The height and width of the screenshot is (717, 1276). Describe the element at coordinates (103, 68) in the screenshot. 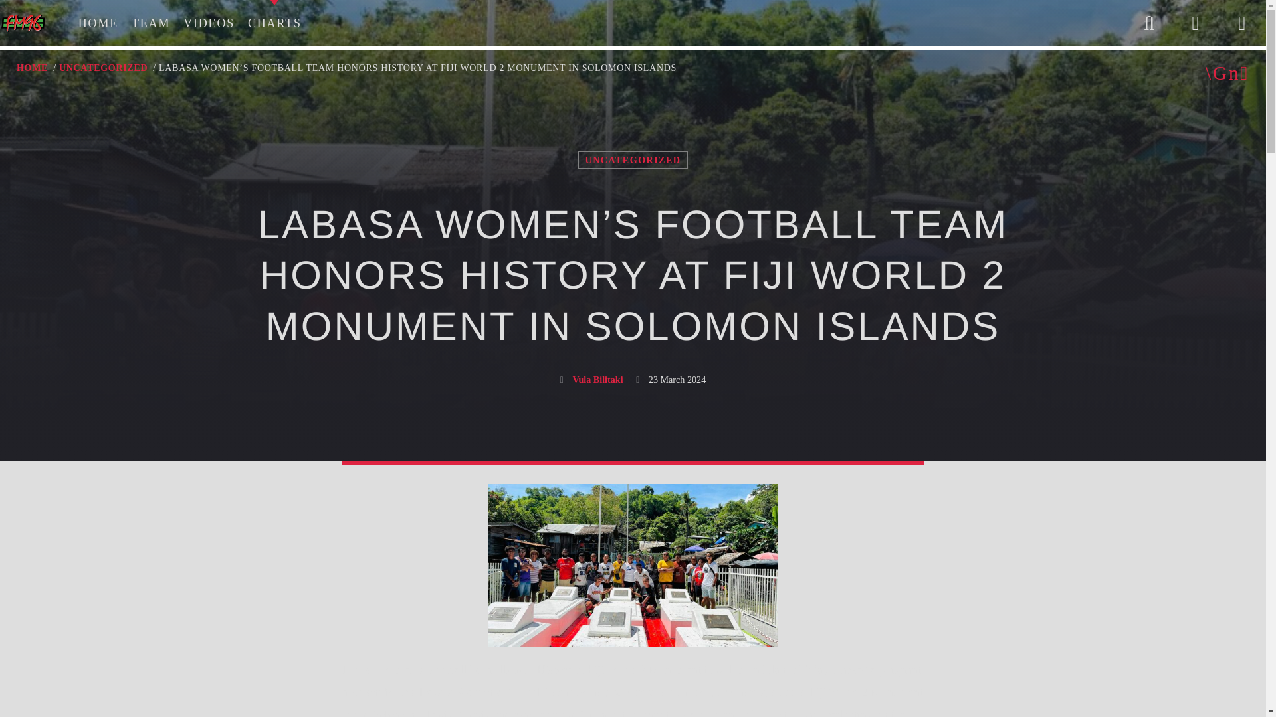

I see `UNCATEGORIZED` at that location.